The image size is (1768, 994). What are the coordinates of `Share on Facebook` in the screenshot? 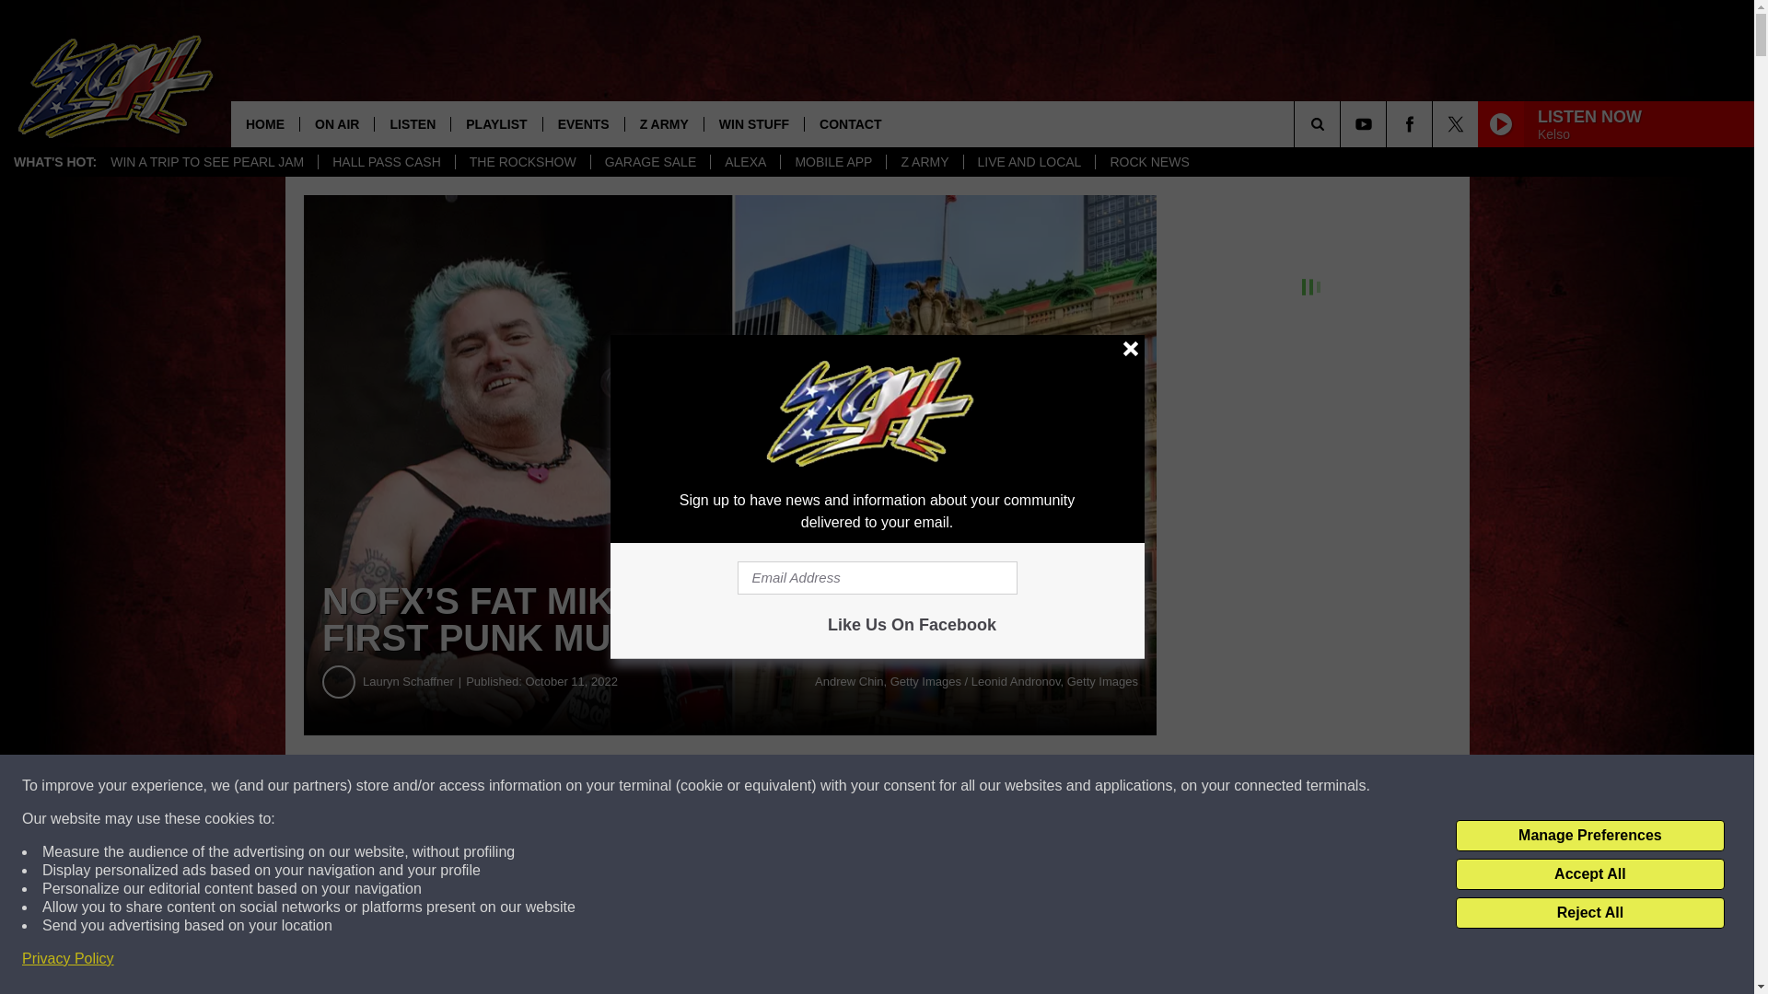 It's located at (560, 786).